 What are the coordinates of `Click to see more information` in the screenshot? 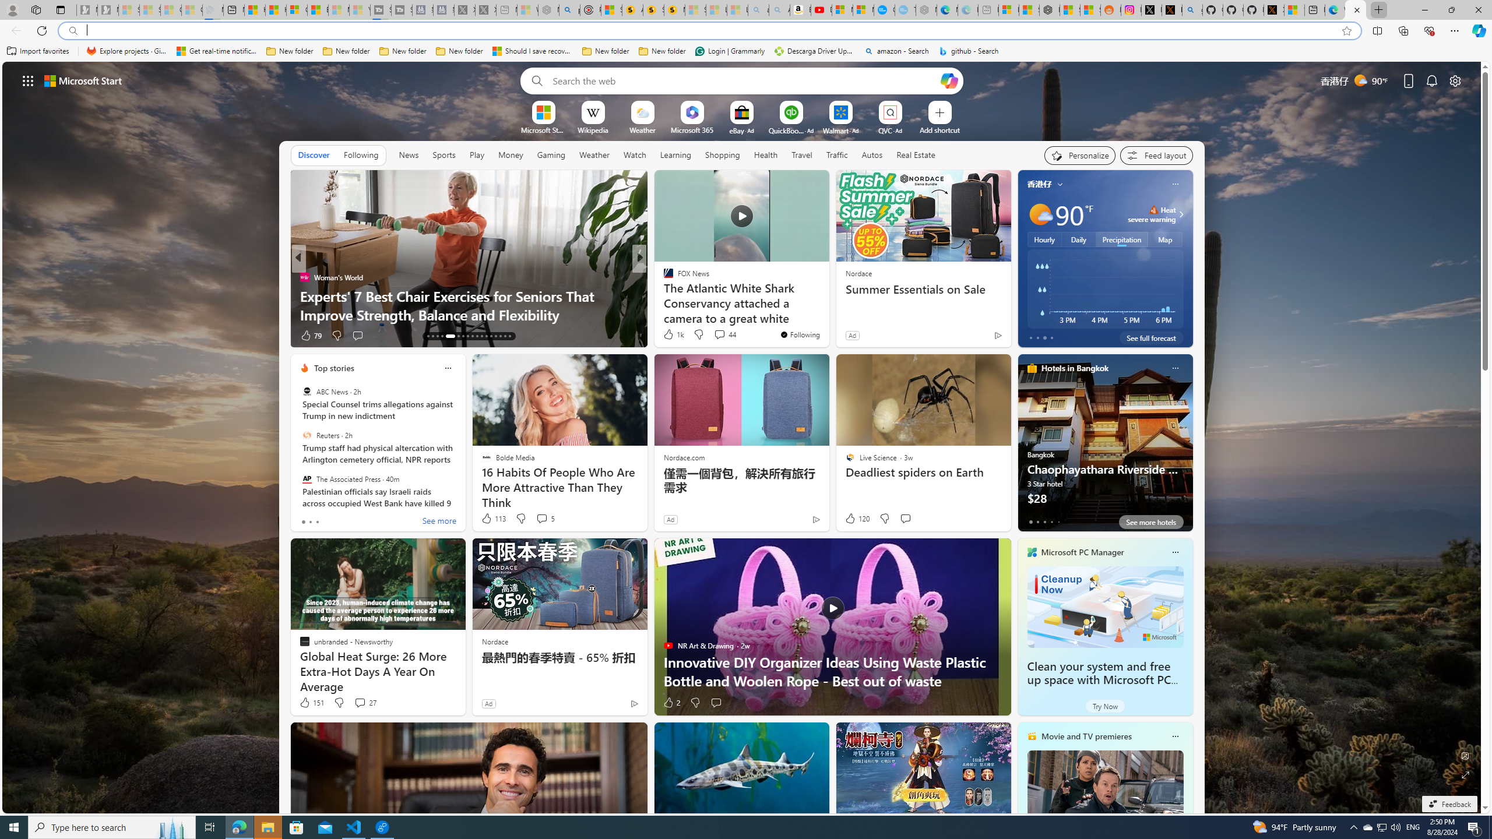 It's located at (1180, 214).